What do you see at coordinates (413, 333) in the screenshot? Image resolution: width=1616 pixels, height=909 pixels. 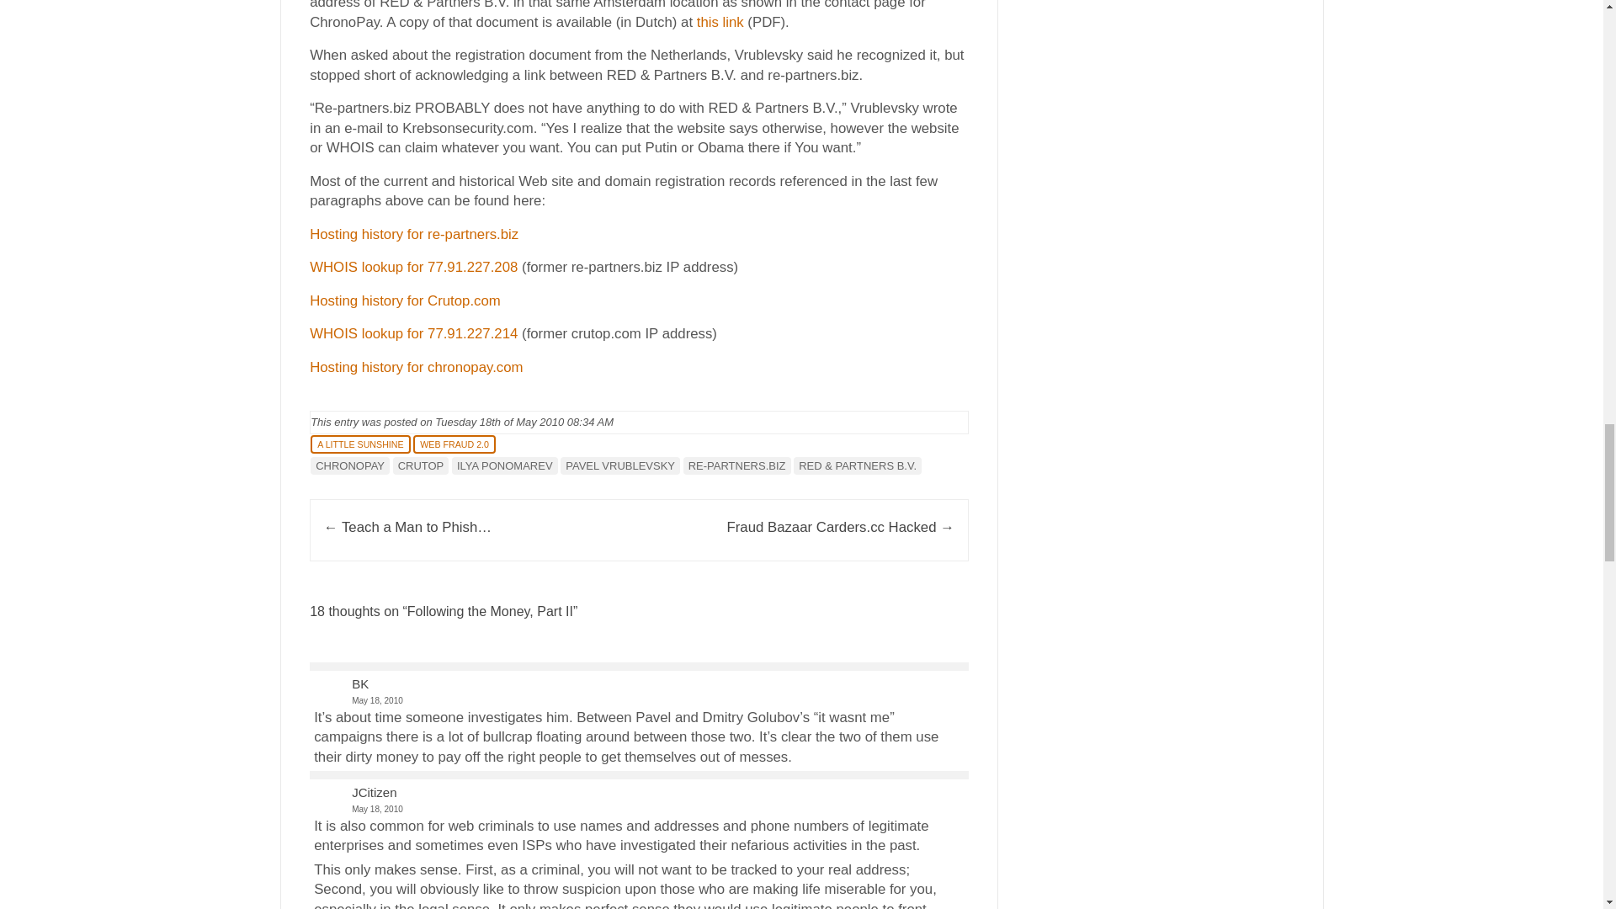 I see `WHOIS lookup for 77.91.227.214` at bounding box center [413, 333].